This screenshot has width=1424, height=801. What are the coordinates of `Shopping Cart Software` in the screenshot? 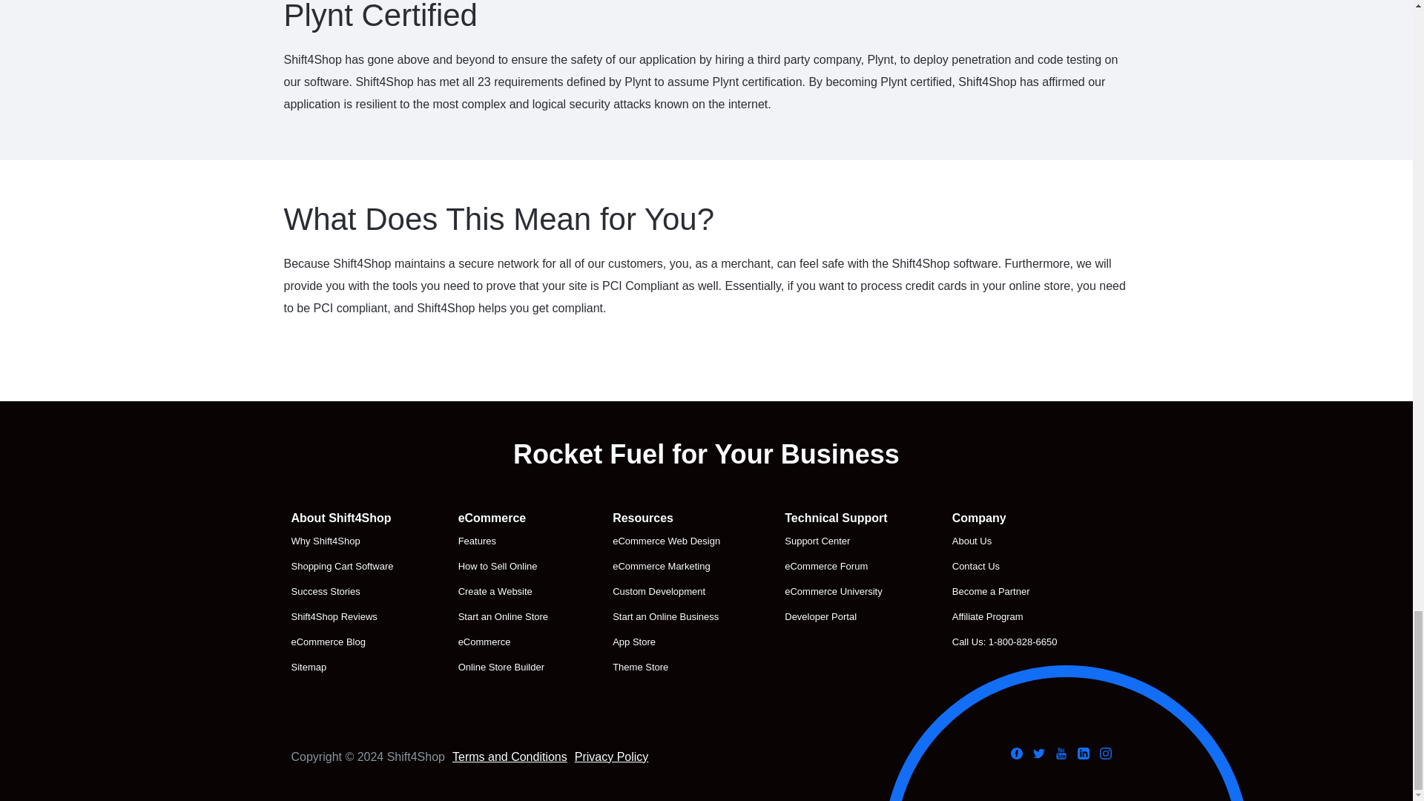 It's located at (341, 566).